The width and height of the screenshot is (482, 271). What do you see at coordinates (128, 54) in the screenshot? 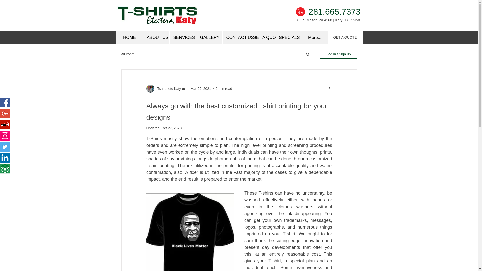
I see `All Posts` at bounding box center [128, 54].